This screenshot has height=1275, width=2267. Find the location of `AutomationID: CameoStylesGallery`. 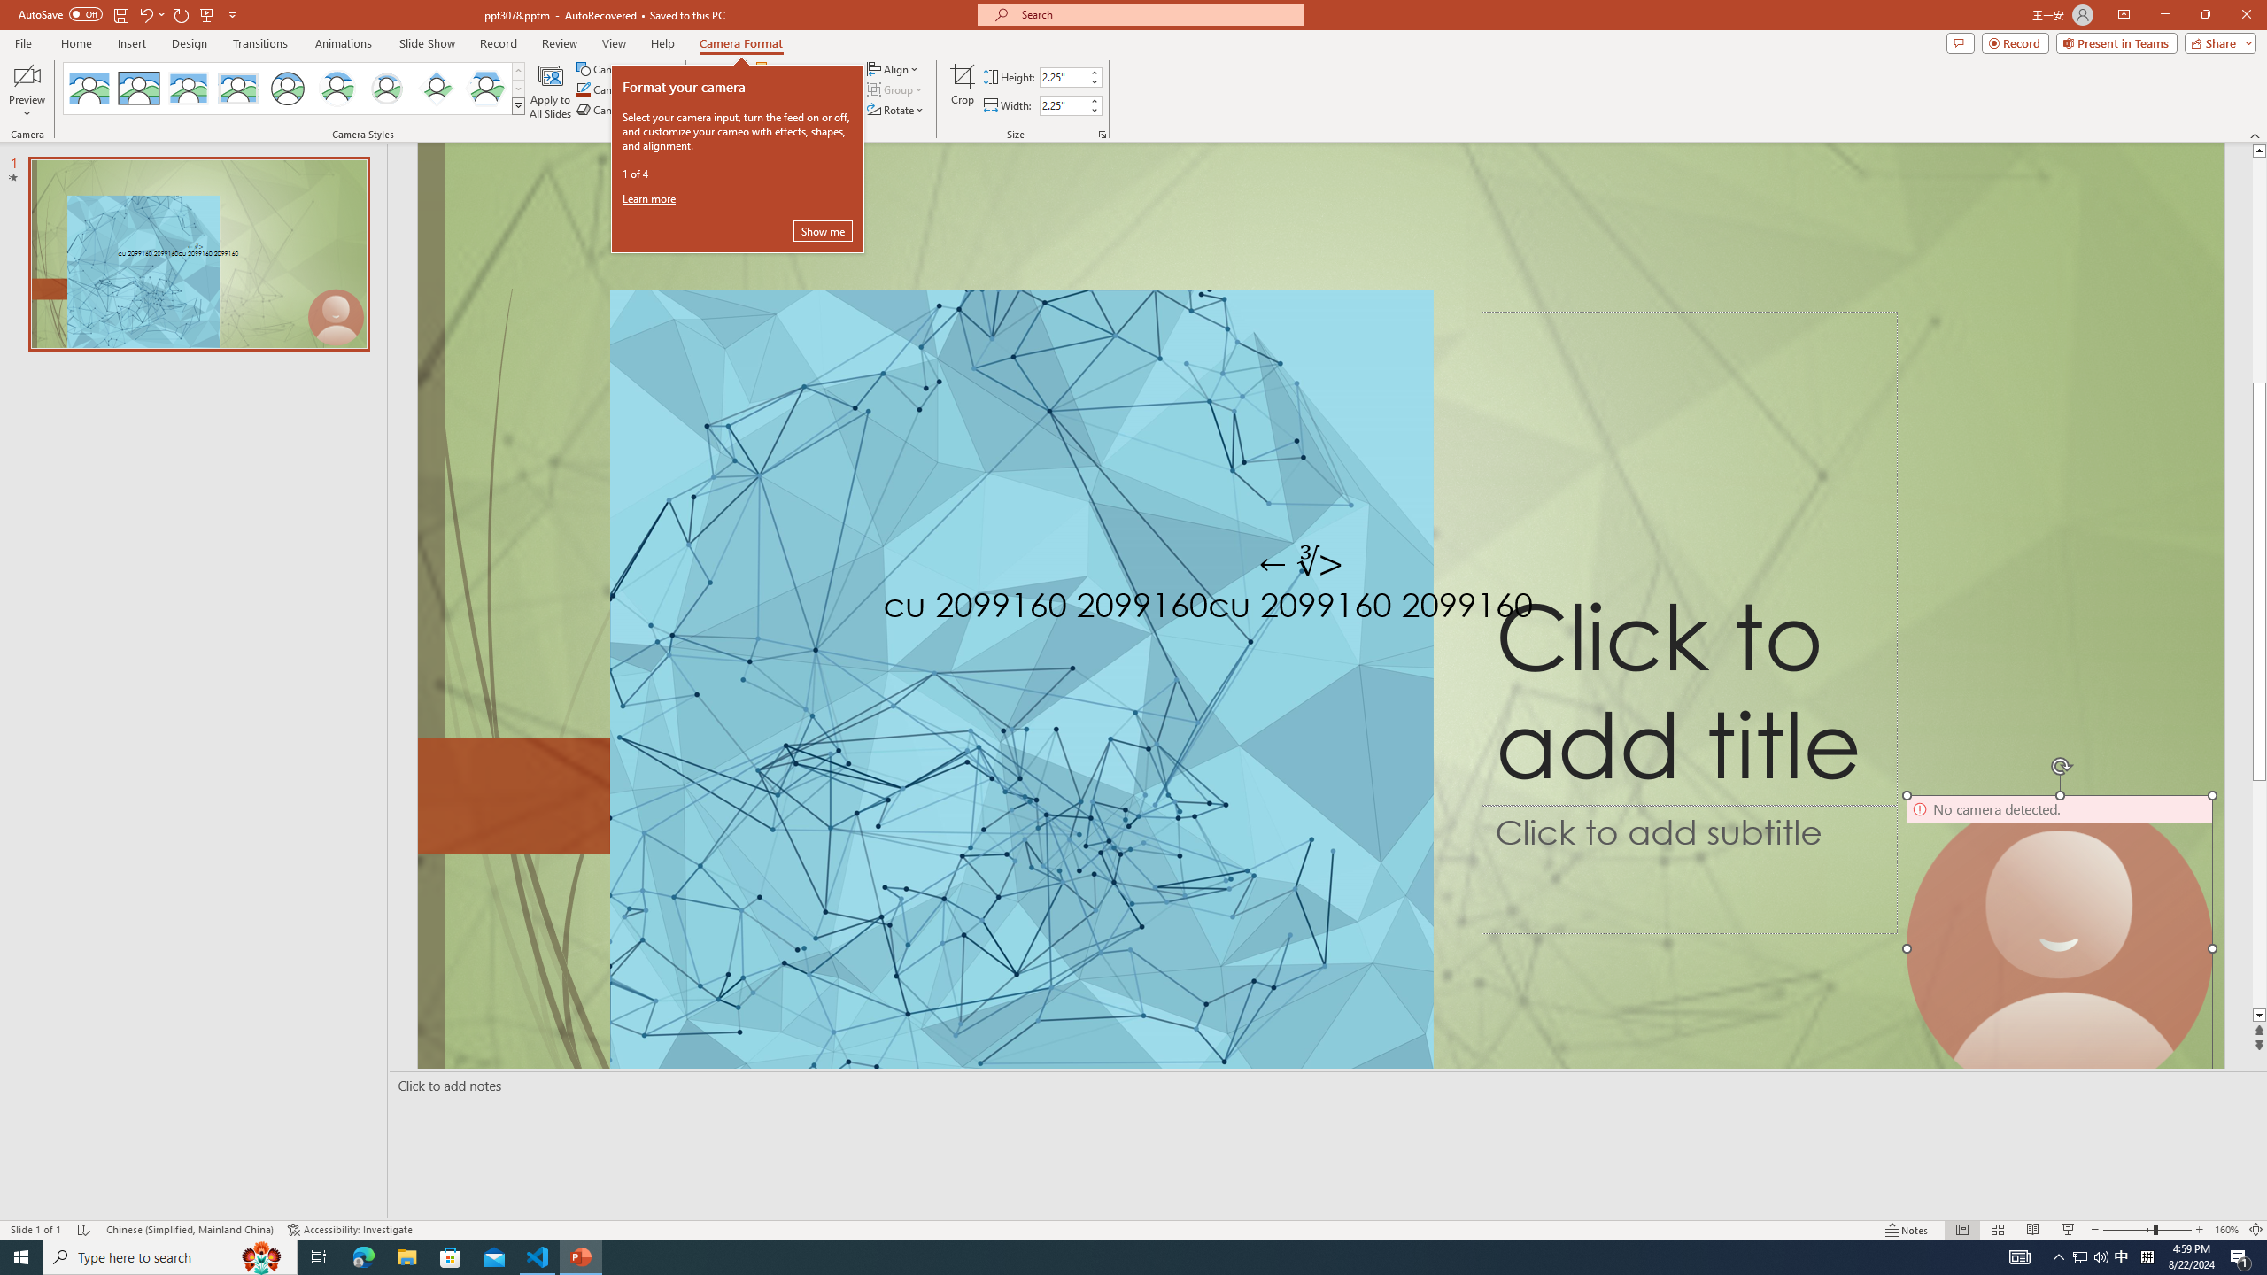

AutomationID: CameoStylesGallery is located at coordinates (294, 89).